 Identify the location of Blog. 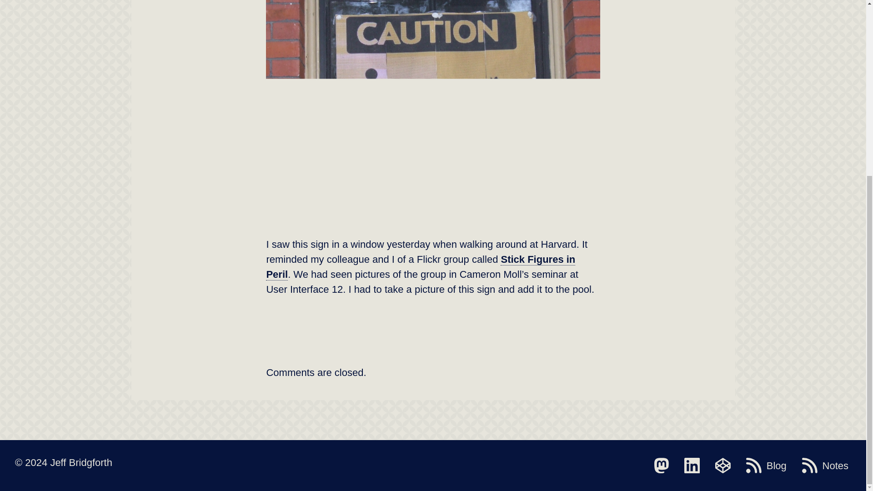
(766, 466).